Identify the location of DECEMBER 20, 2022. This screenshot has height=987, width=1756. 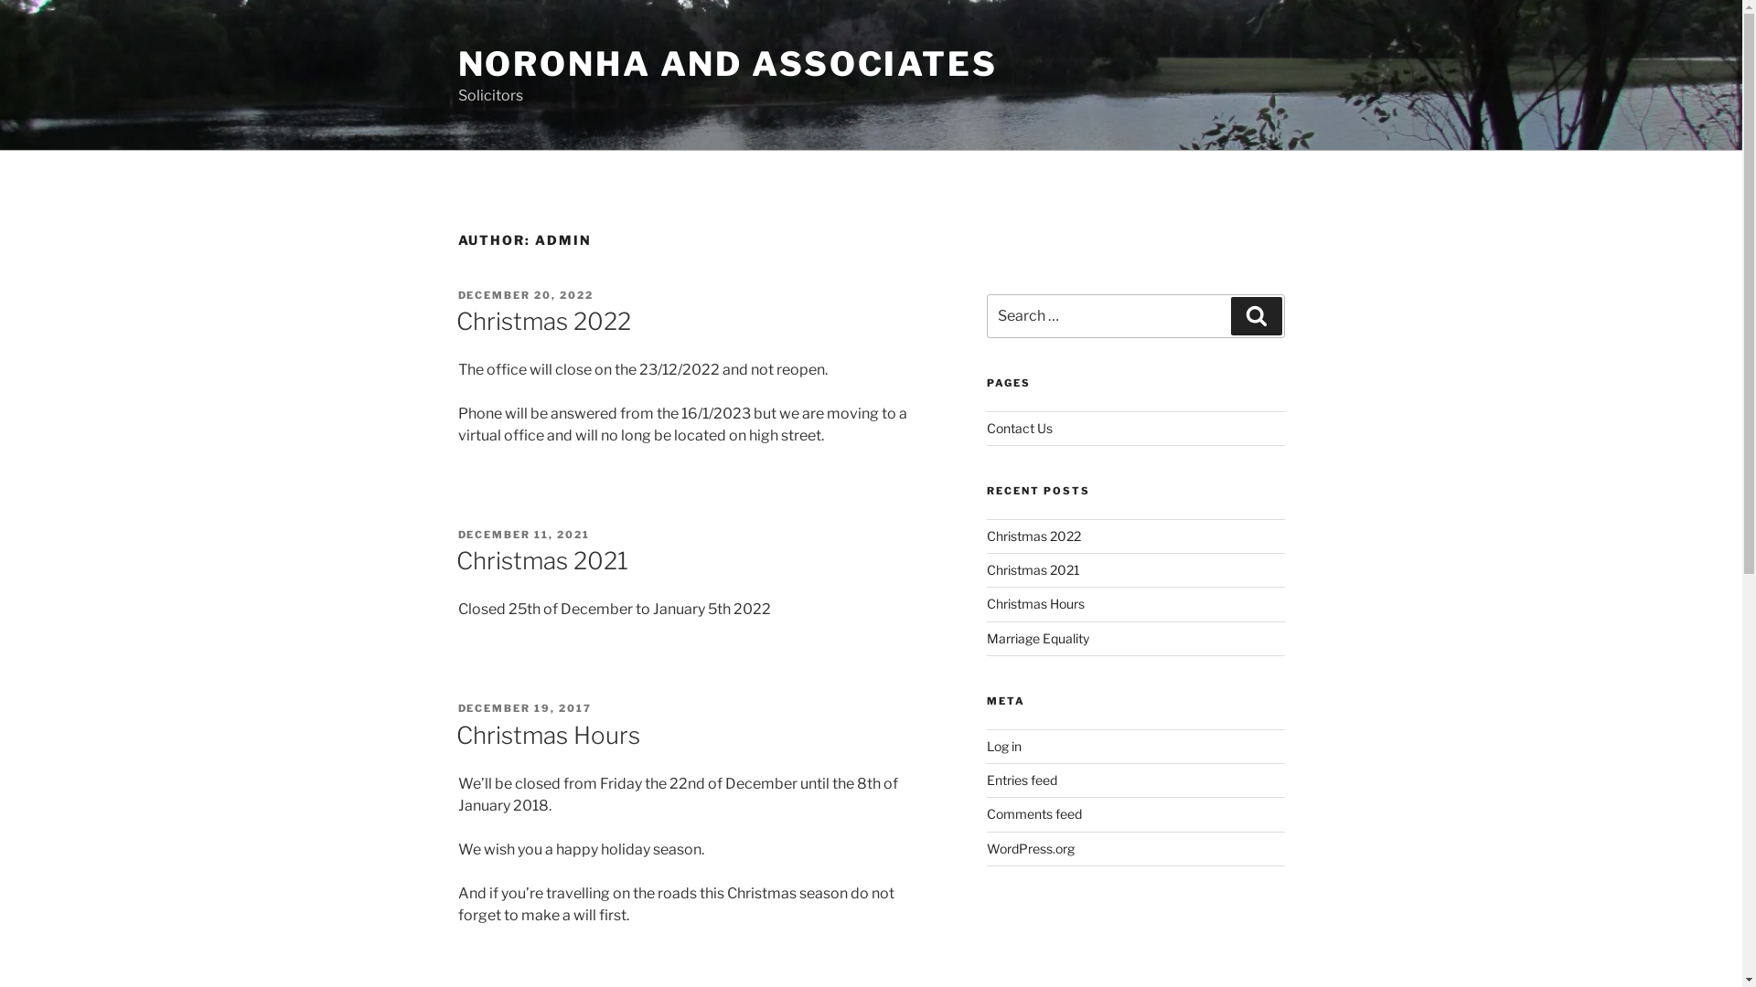
(525, 295).